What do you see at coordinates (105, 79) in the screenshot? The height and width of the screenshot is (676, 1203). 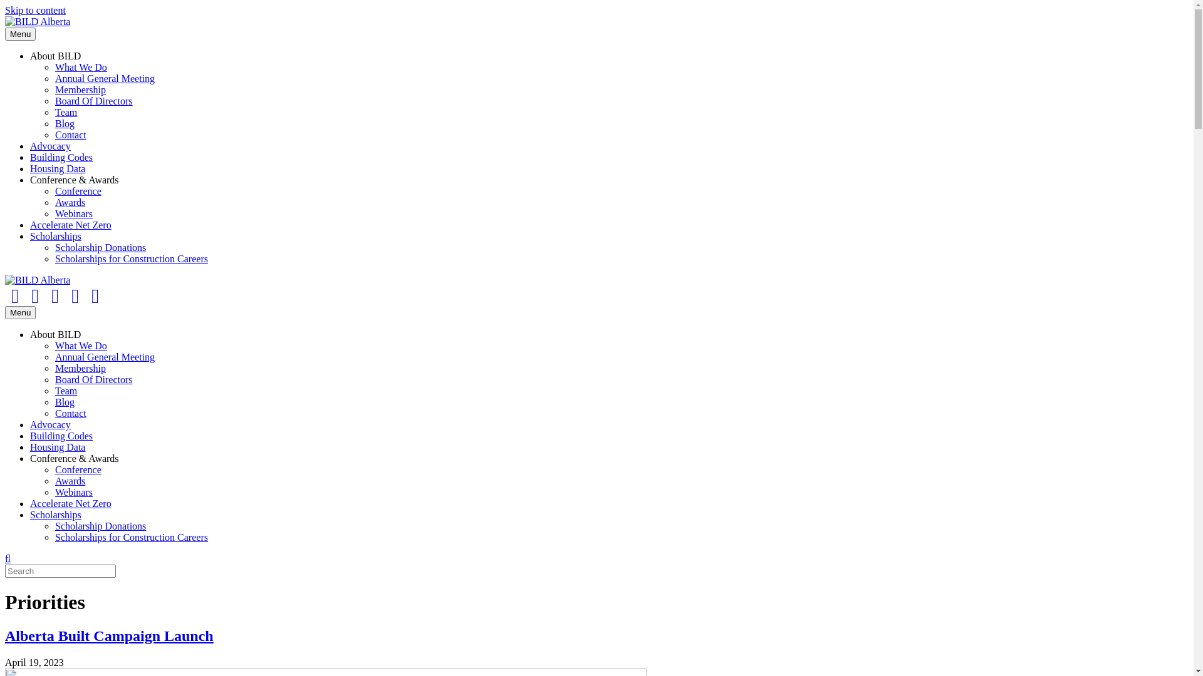 I see `Annual General Meeting` at bounding box center [105, 79].